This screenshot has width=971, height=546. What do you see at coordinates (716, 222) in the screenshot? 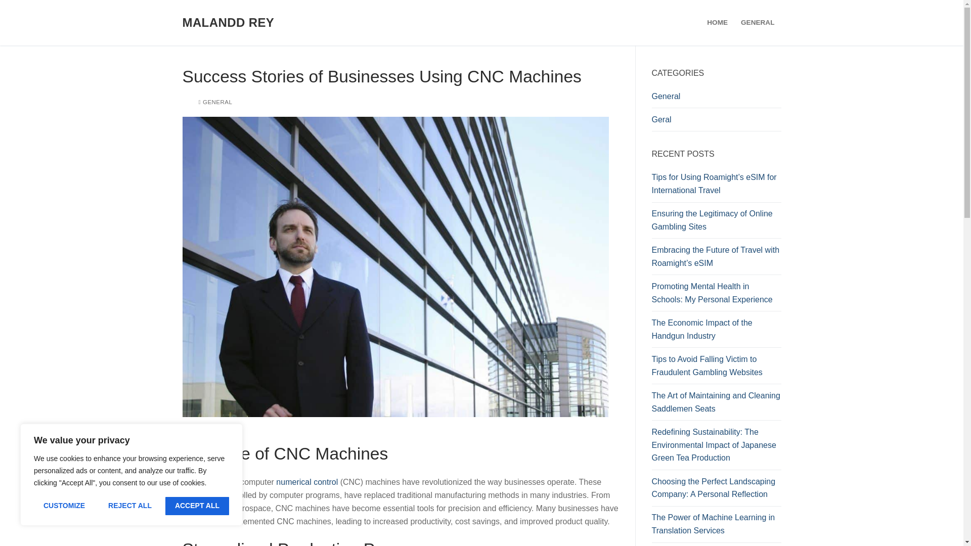
I see `Ensuring the Legitimacy of Online Gambling Sites` at bounding box center [716, 222].